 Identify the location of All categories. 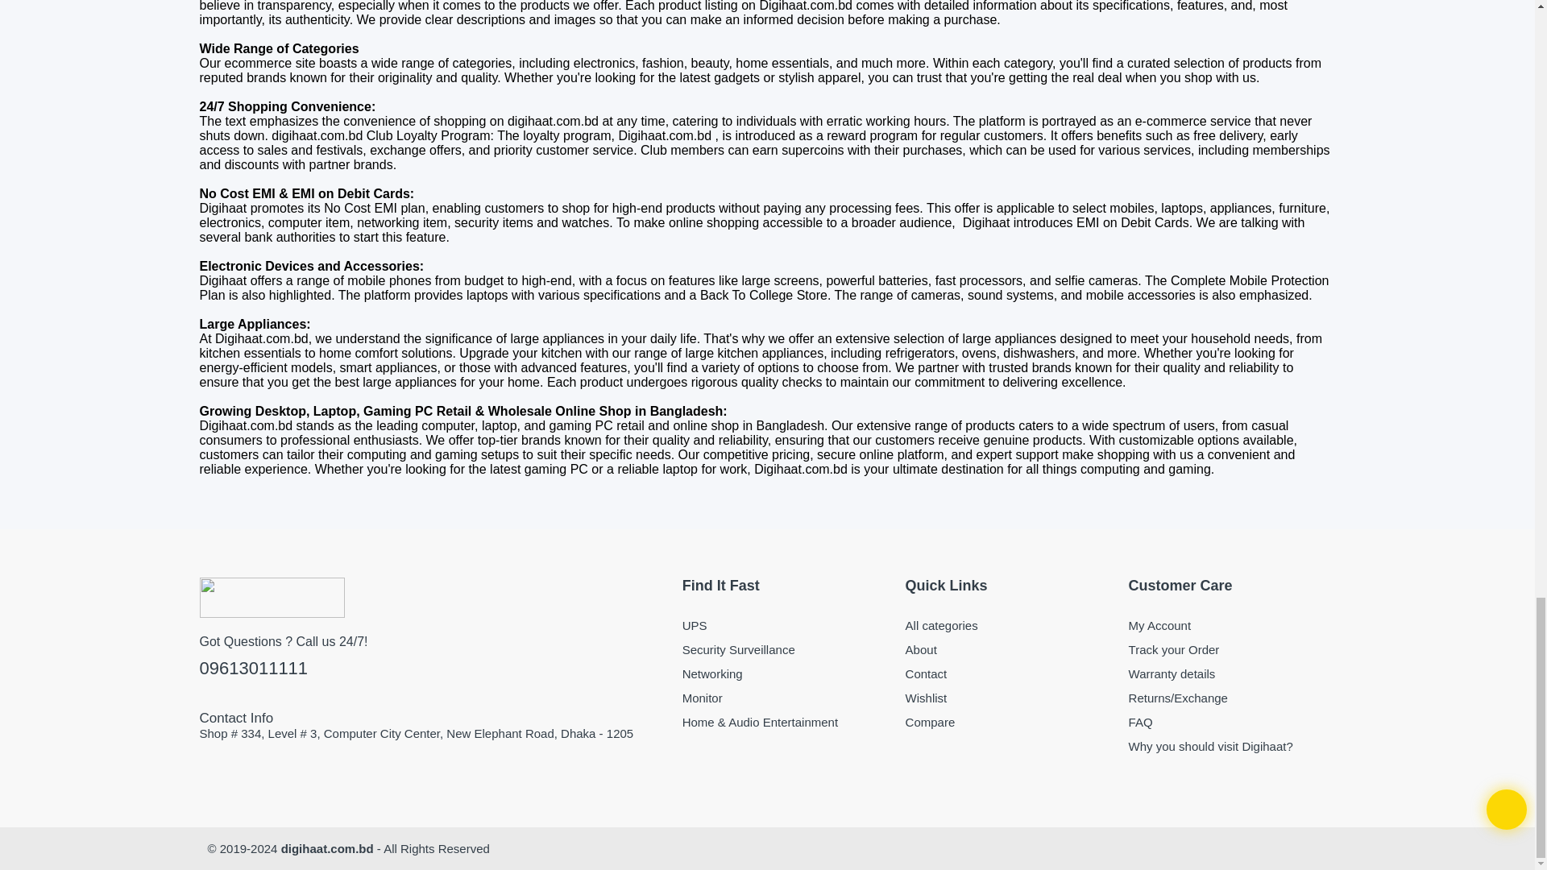
(1009, 625).